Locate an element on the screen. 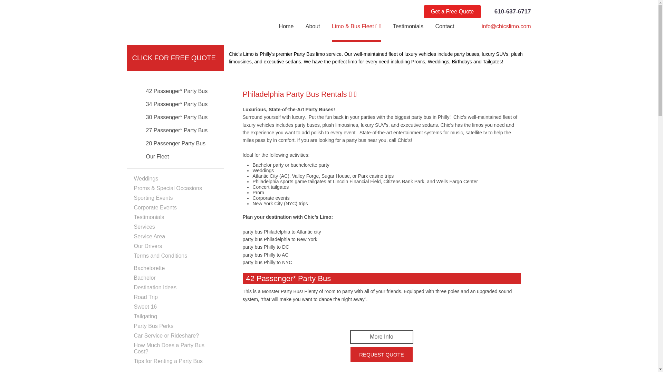  More Info is located at coordinates (381, 337).